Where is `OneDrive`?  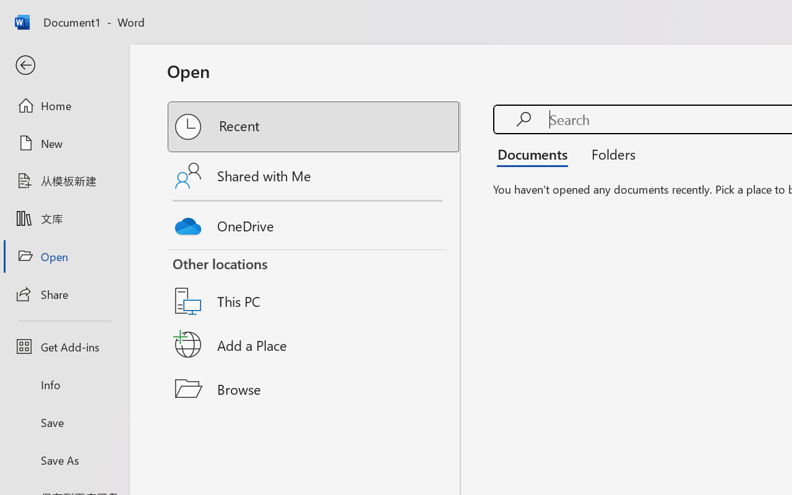 OneDrive is located at coordinates (314, 223).